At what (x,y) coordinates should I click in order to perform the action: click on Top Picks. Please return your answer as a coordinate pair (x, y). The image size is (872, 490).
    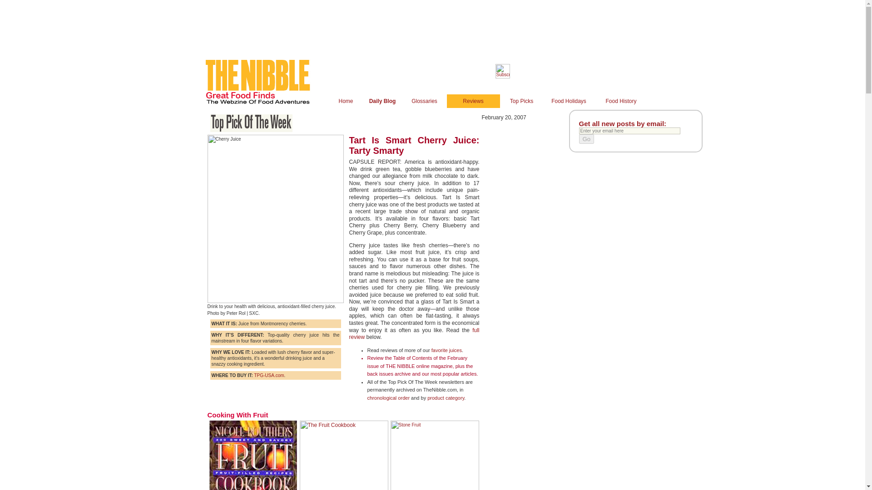
    Looking at the image, I should click on (521, 101).